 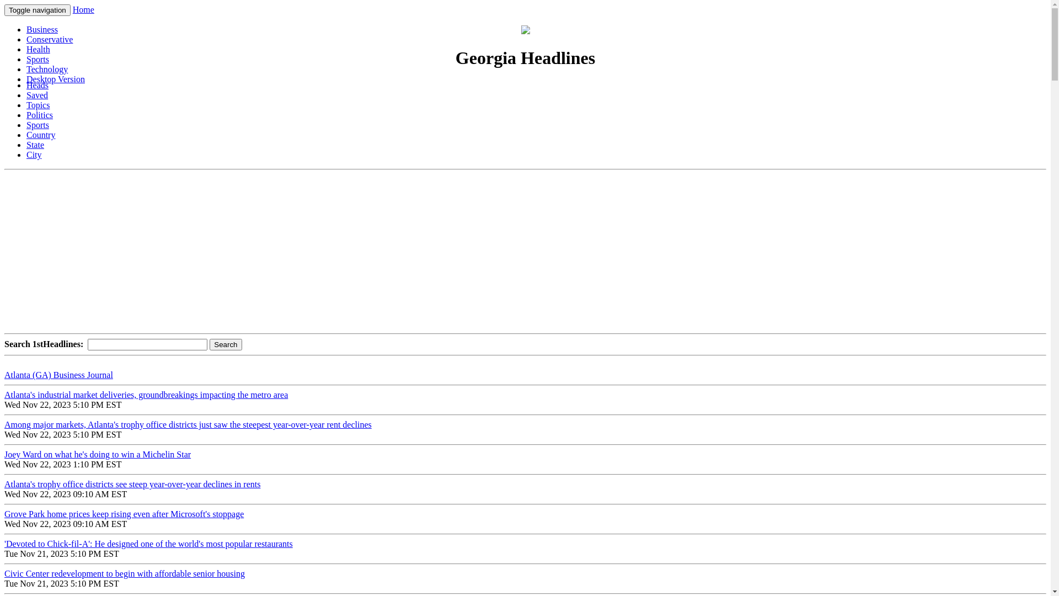 What do you see at coordinates (38, 60) in the screenshot?
I see `Sports` at bounding box center [38, 60].